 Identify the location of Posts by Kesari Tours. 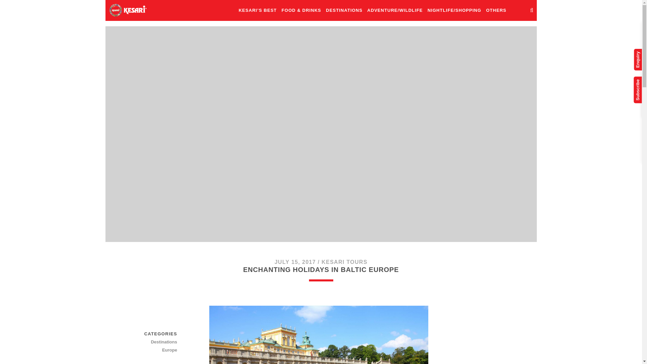
(344, 262).